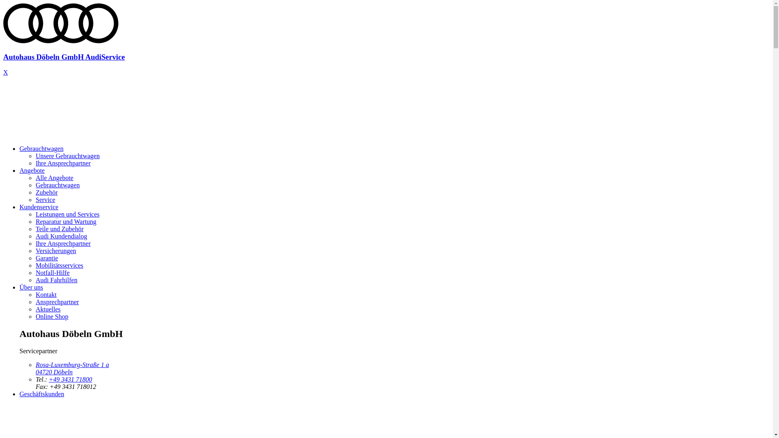 Image resolution: width=779 pixels, height=438 pixels. What do you see at coordinates (32, 170) in the screenshot?
I see `Angebote` at bounding box center [32, 170].